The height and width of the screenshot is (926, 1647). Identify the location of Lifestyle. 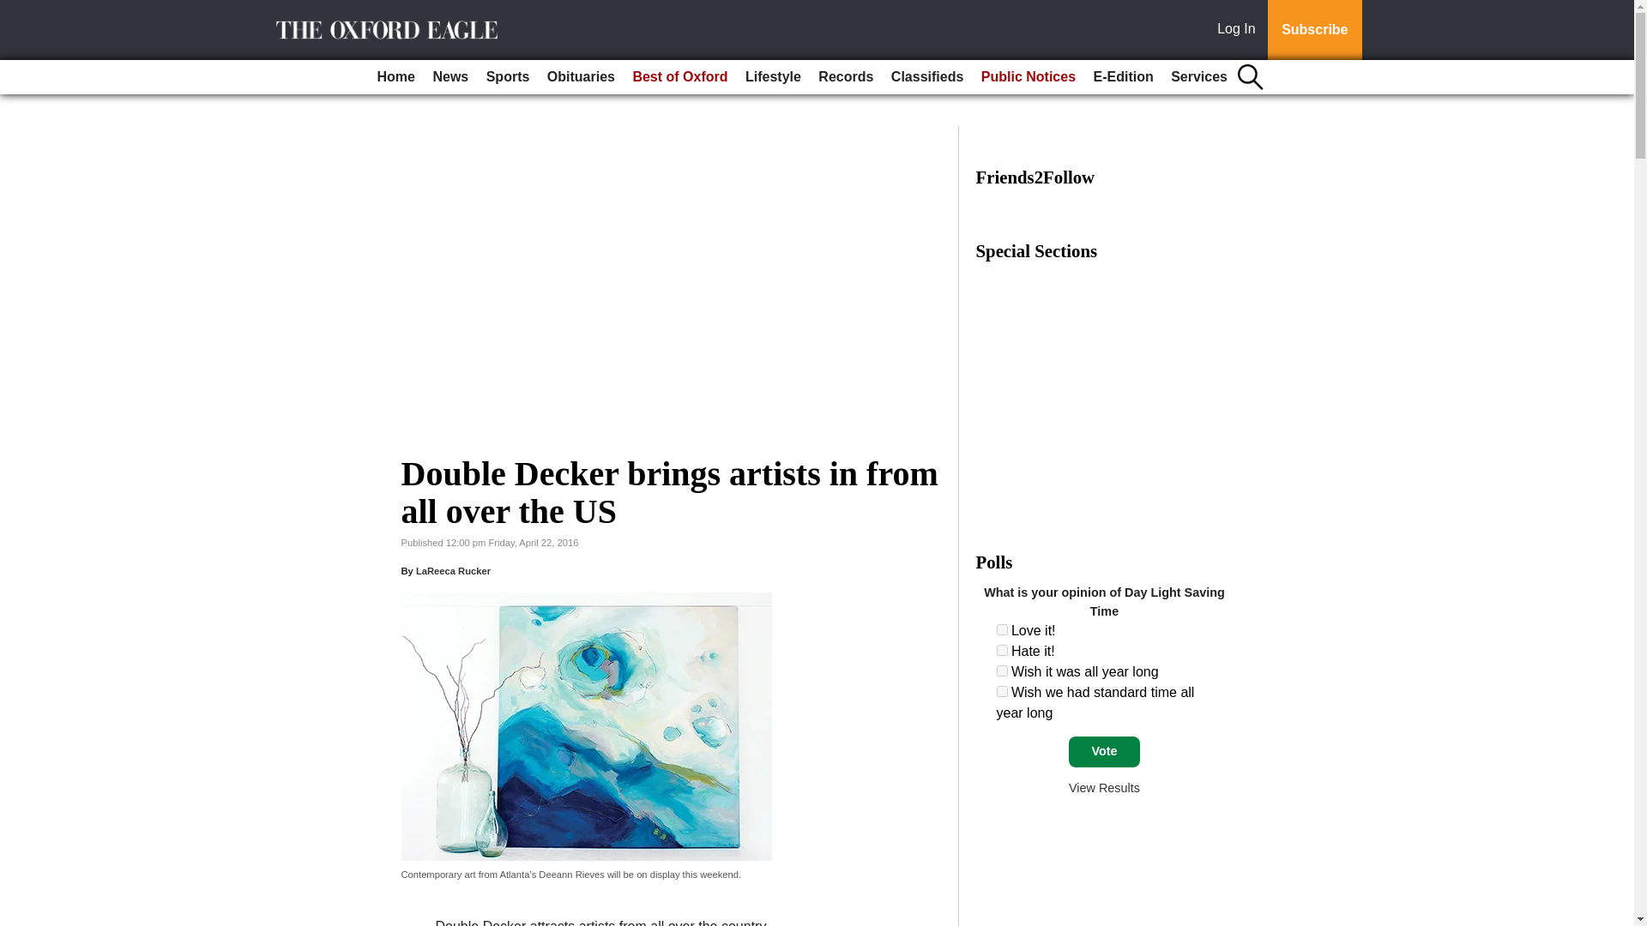
(773, 77).